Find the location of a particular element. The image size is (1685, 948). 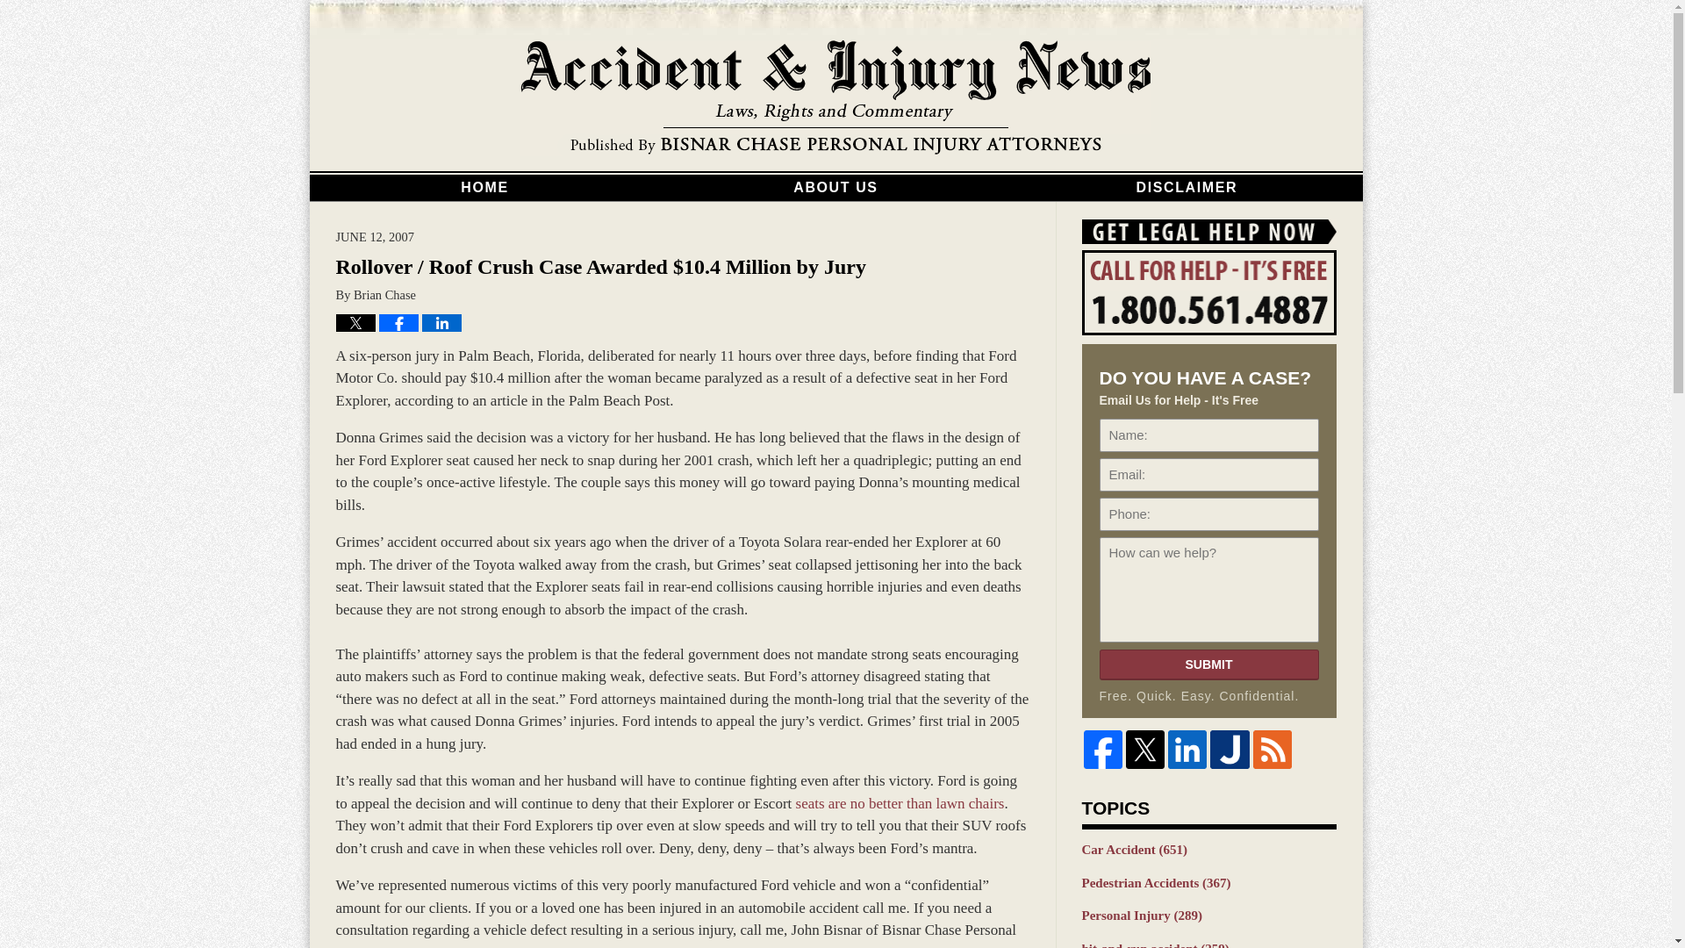

ABOUT US is located at coordinates (835, 187).